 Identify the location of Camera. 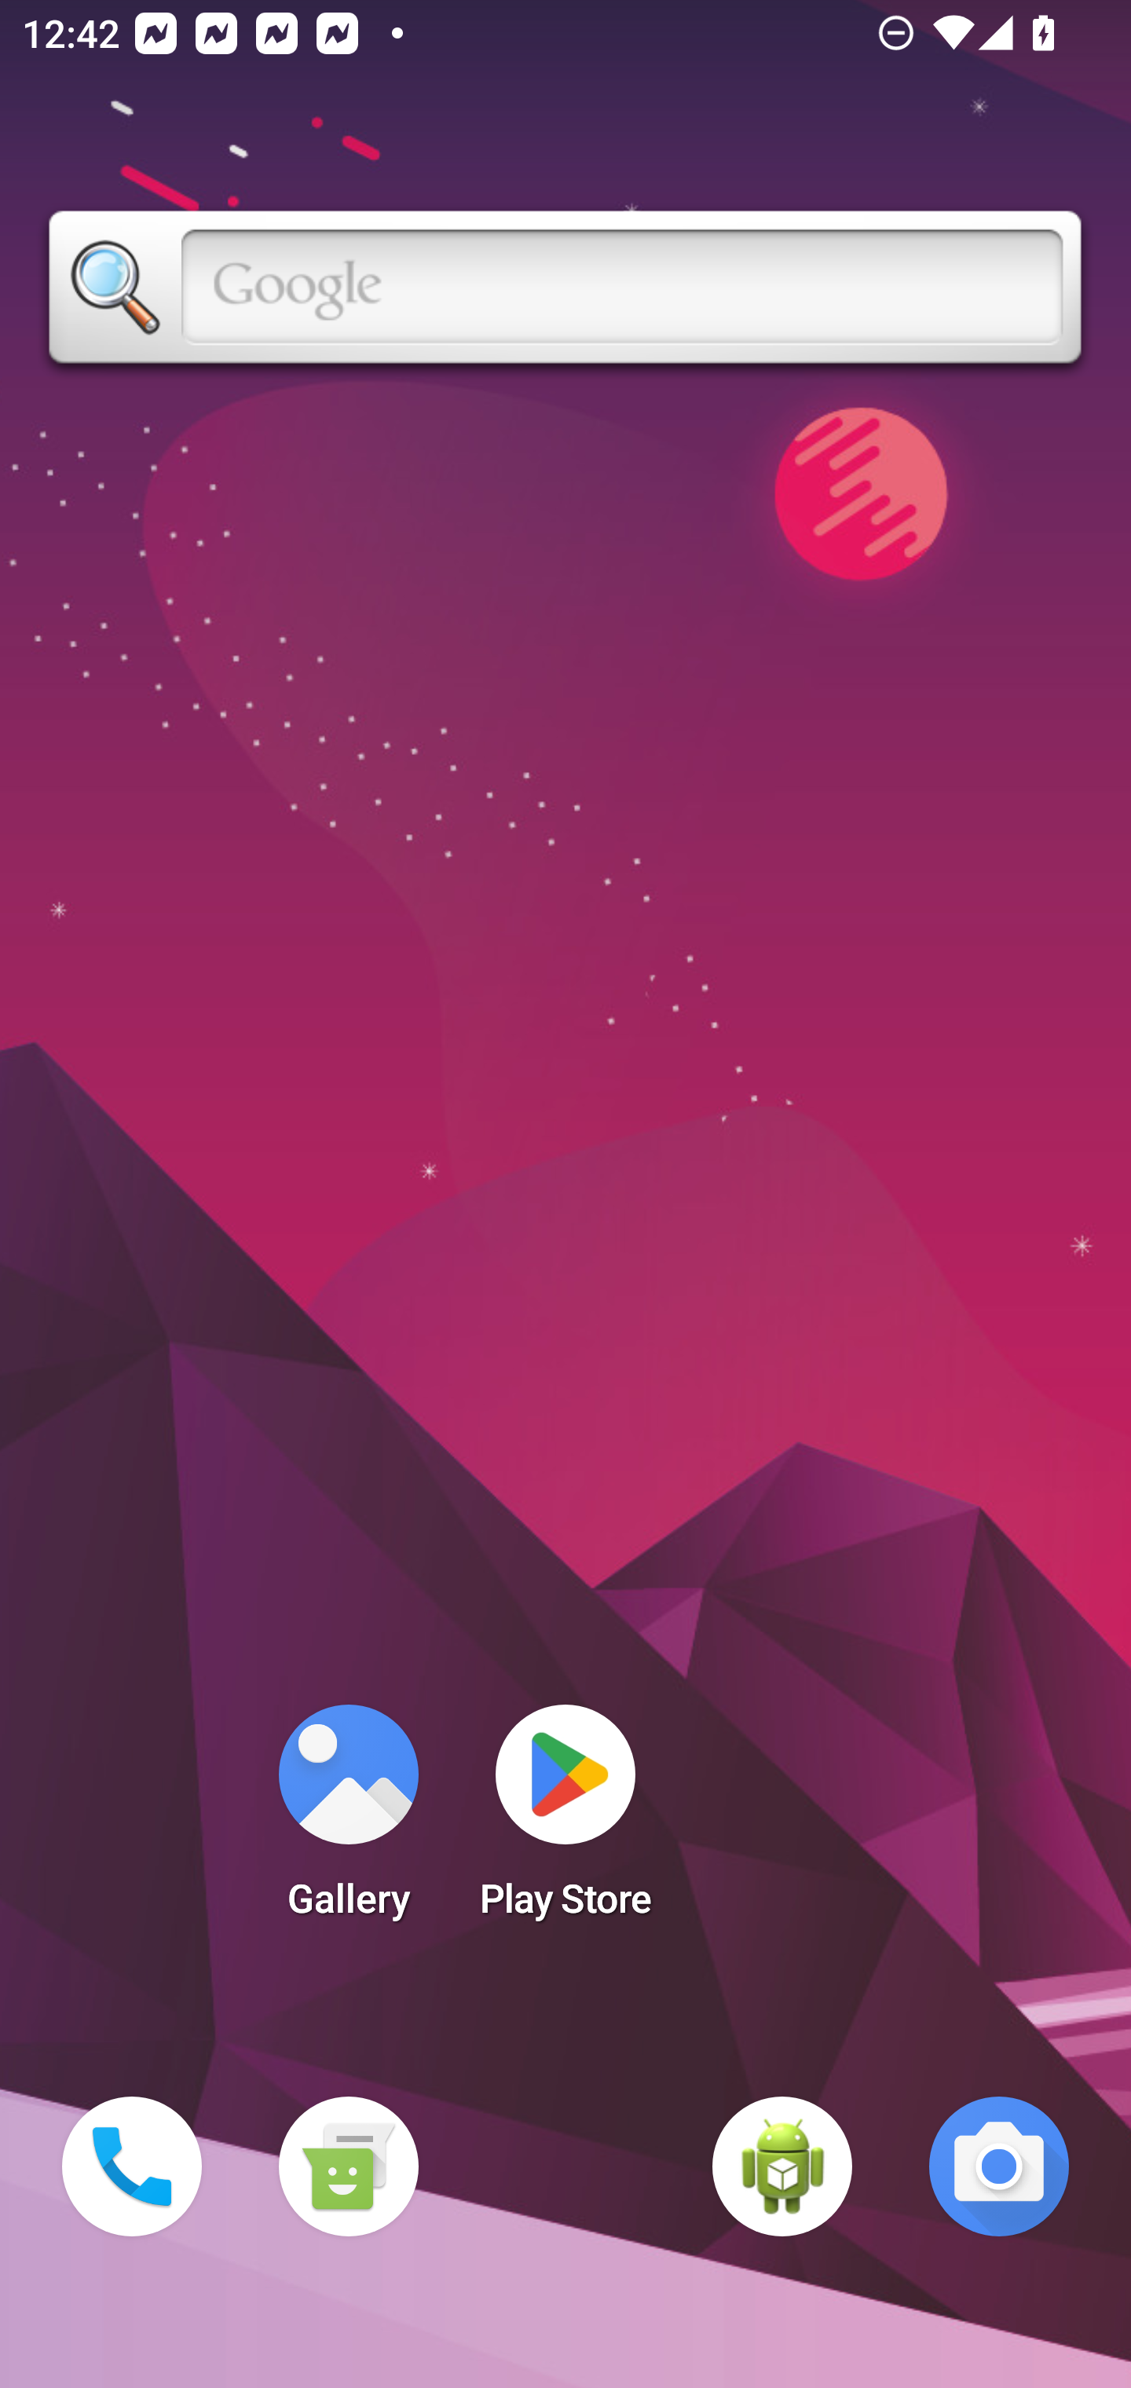
(999, 2166).